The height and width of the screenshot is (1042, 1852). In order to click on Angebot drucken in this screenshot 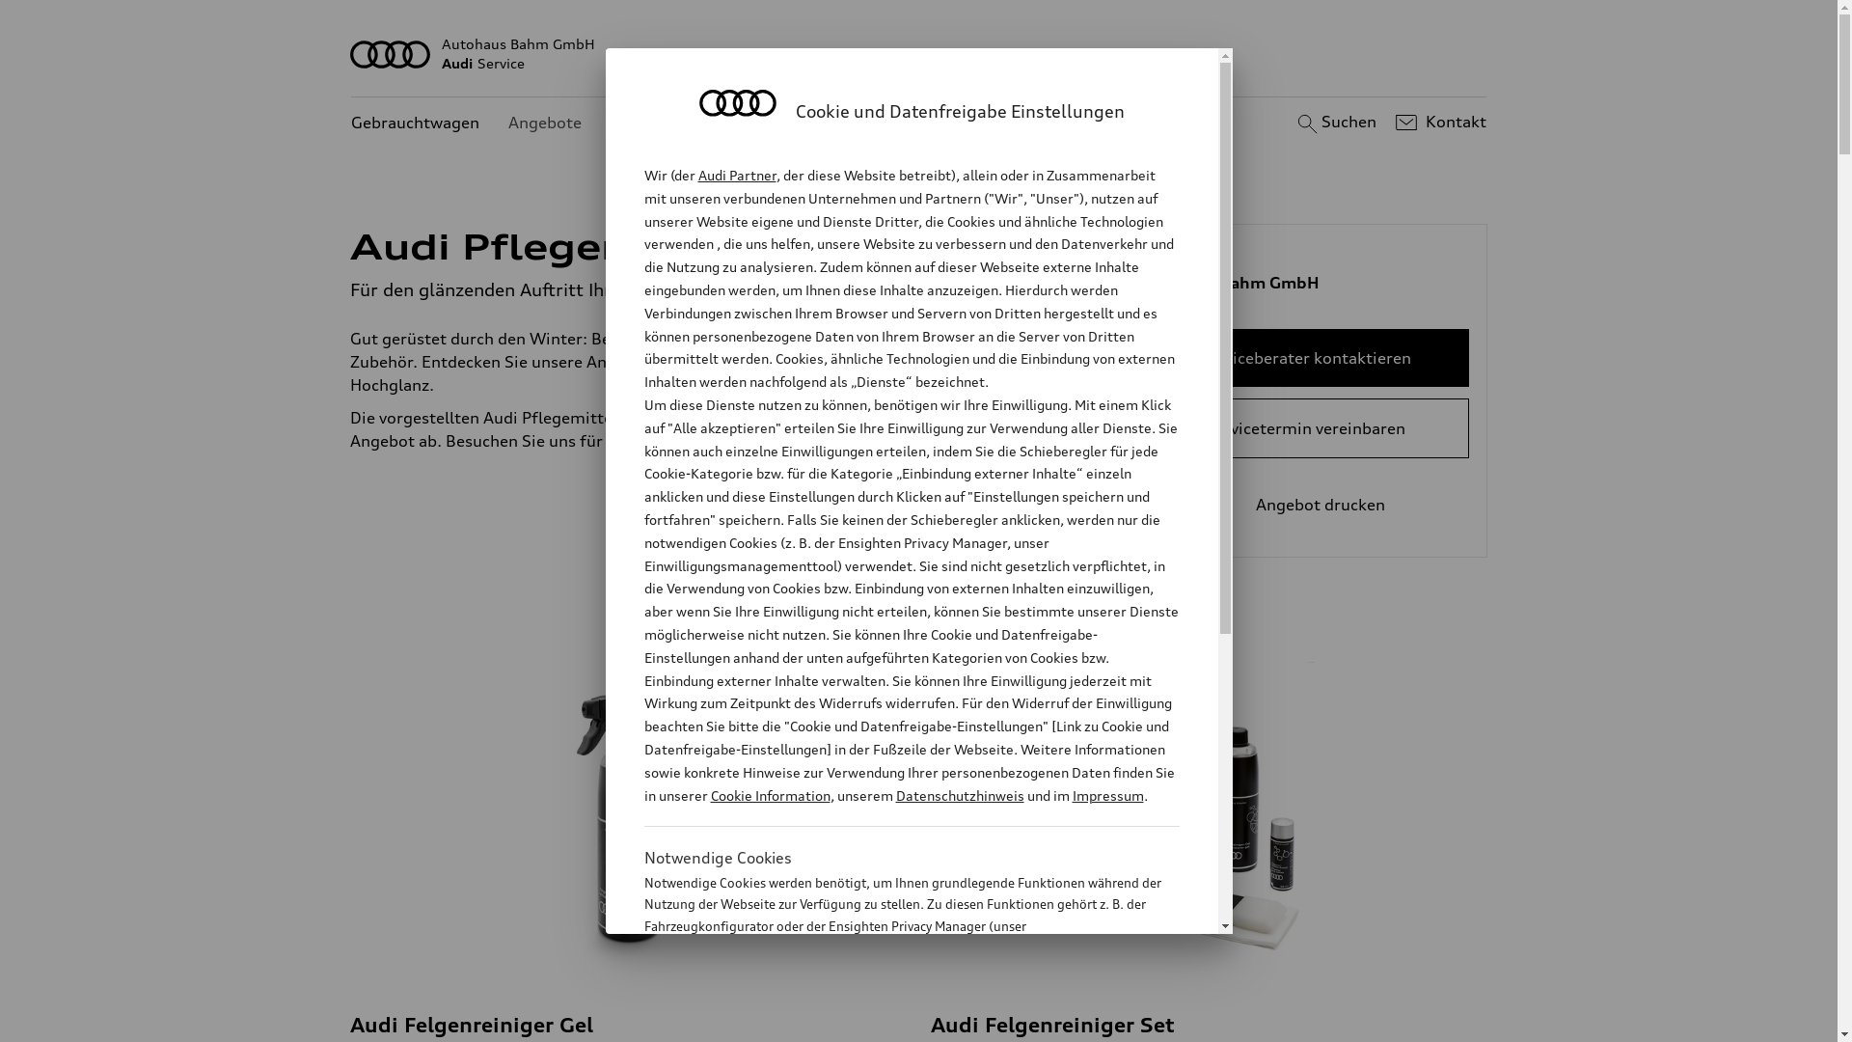, I will do `click(1306, 505)`.